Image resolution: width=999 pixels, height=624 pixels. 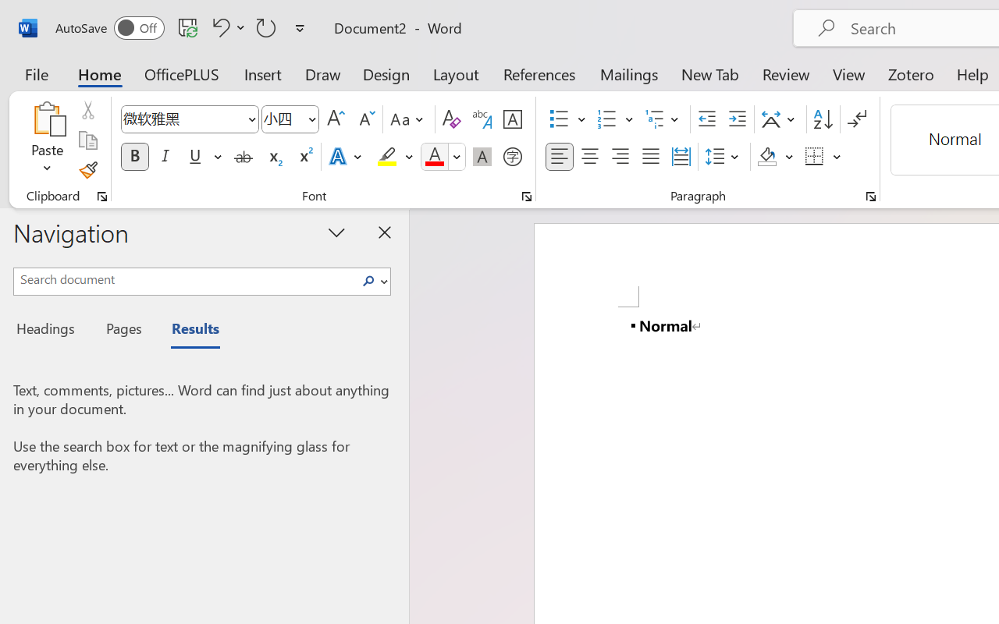 What do you see at coordinates (527, 197) in the screenshot?
I see `Font...` at bounding box center [527, 197].